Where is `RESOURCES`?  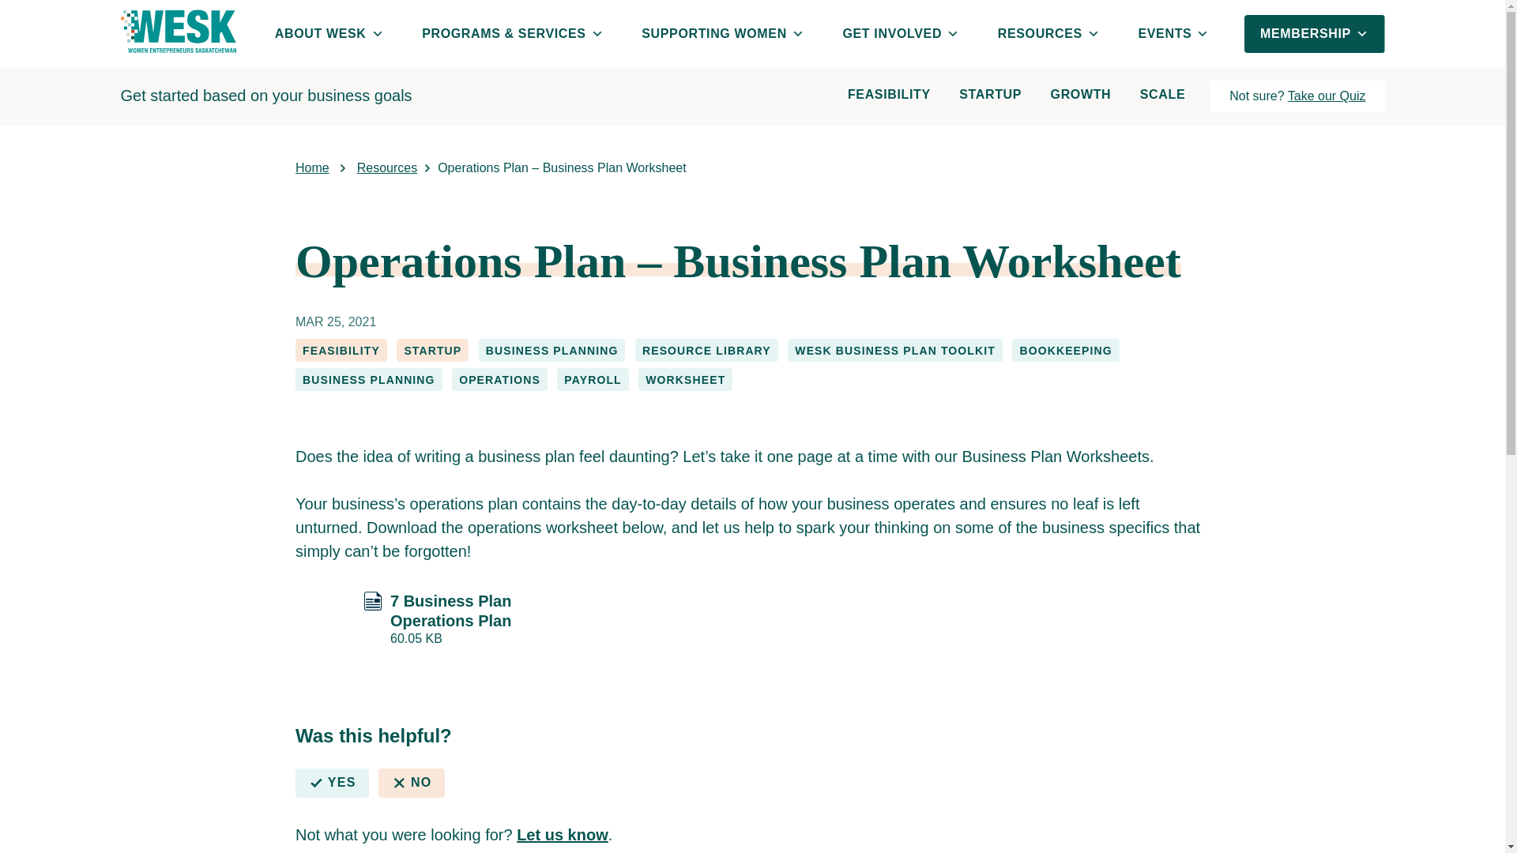 RESOURCES is located at coordinates (1049, 33).